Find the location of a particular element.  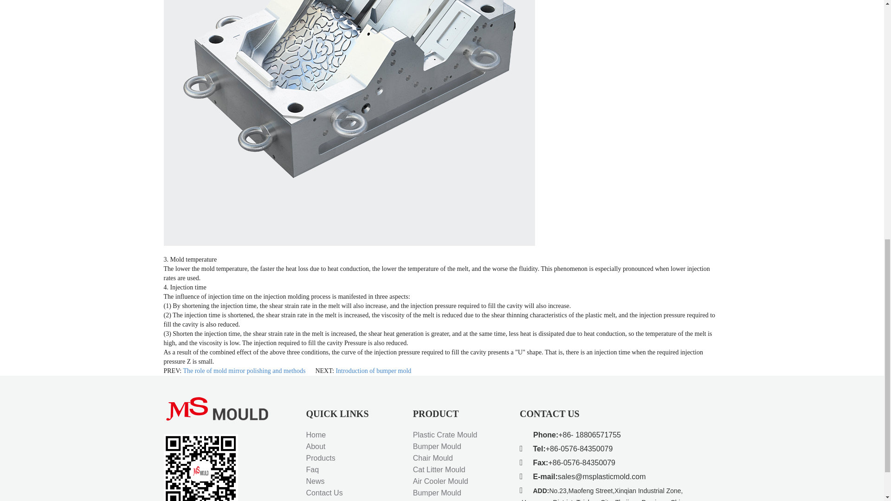

About is located at coordinates (316, 446).